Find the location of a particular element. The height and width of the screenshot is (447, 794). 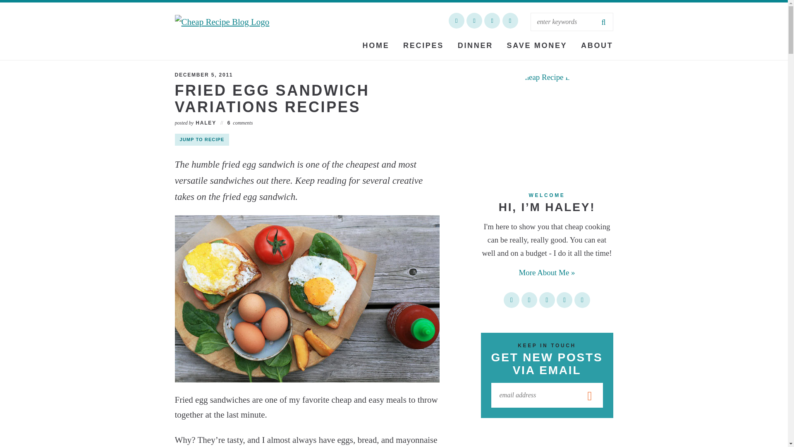

RECIPES is located at coordinates (423, 46).